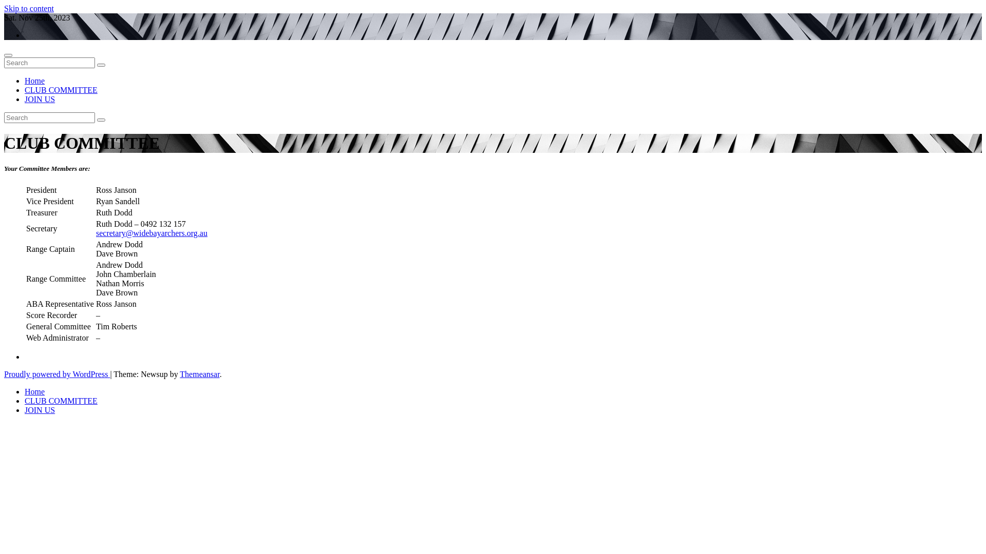 Image resolution: width=986 pixels, height=554 pixels. I want to click on Themeansar, so click(199, 374).